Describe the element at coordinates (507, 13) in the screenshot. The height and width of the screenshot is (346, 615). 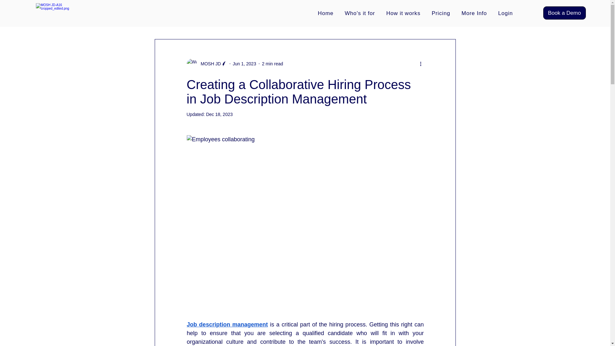
I see `Login` at that location.